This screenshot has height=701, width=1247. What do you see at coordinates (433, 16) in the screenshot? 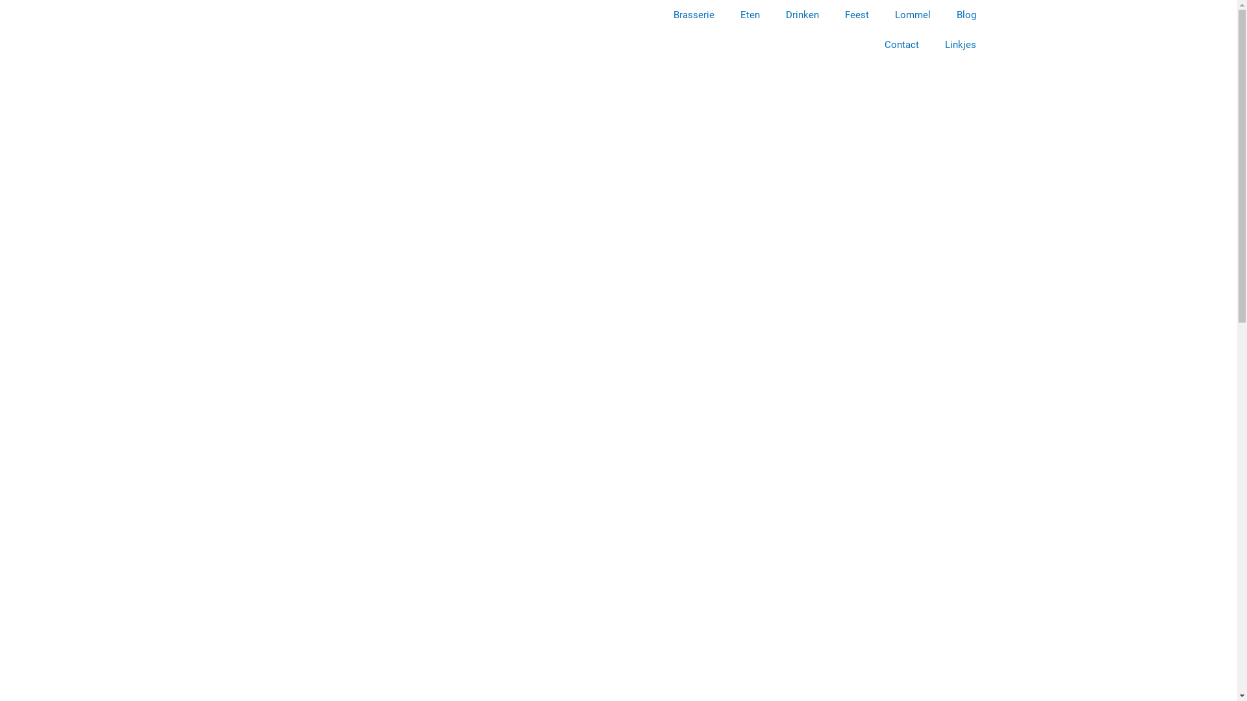
I see `clutery-for-lunch` at bounding box center [433, 16].